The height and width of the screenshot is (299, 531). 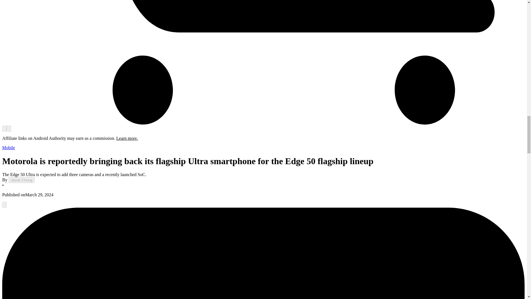 I want to click on Learn more., so click(x=127, y=138).